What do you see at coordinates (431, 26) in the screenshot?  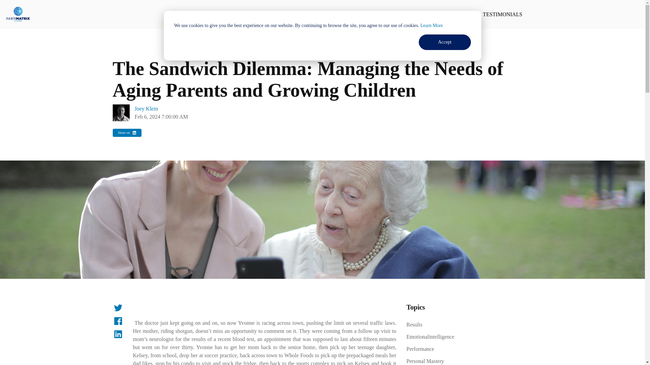 I see `Learn More` at bounding box center [431, 26].